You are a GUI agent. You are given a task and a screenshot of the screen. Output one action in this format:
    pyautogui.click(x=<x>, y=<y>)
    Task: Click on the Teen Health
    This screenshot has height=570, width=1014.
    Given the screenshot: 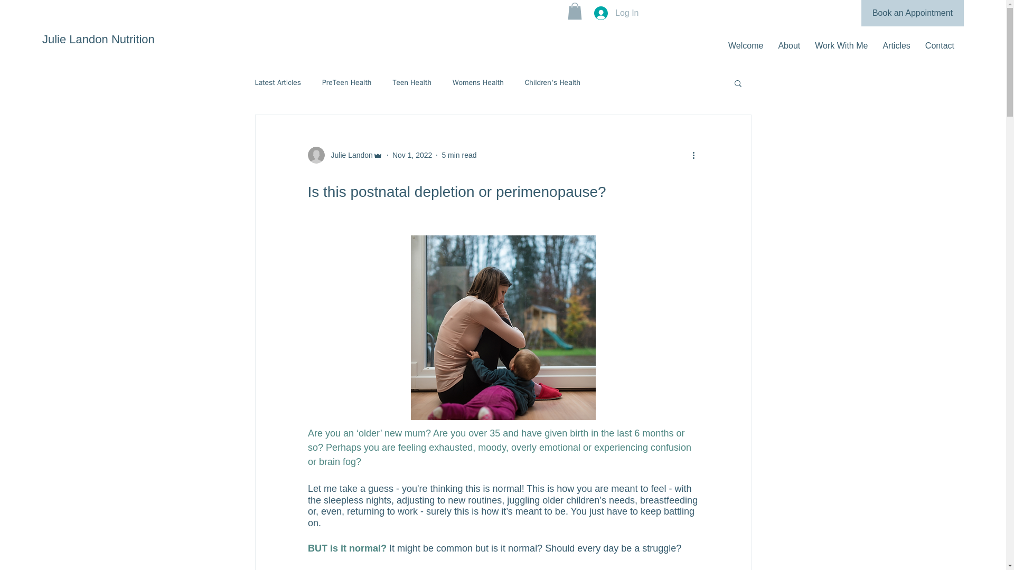 What is the action you would take?
    pyautogui.click(x=412, y=82)
    